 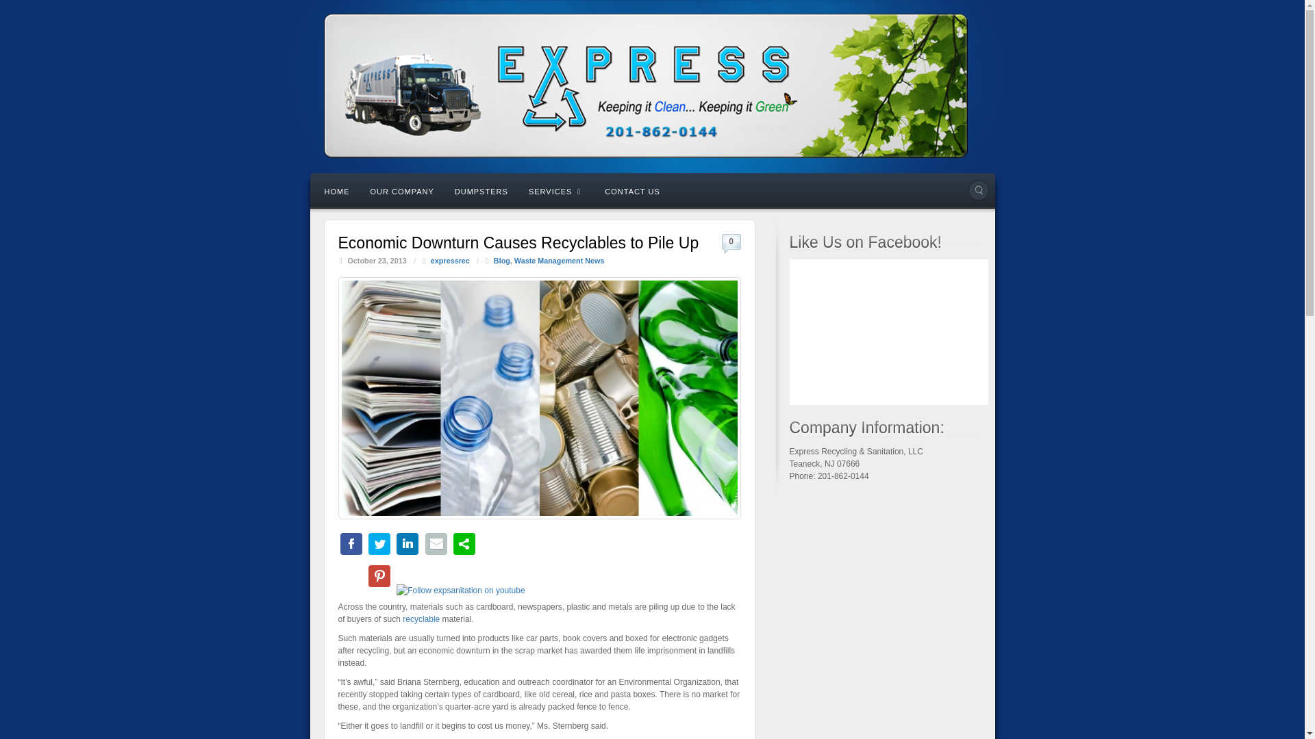 I want to click on Search the site..., so click(x=978, y=190).